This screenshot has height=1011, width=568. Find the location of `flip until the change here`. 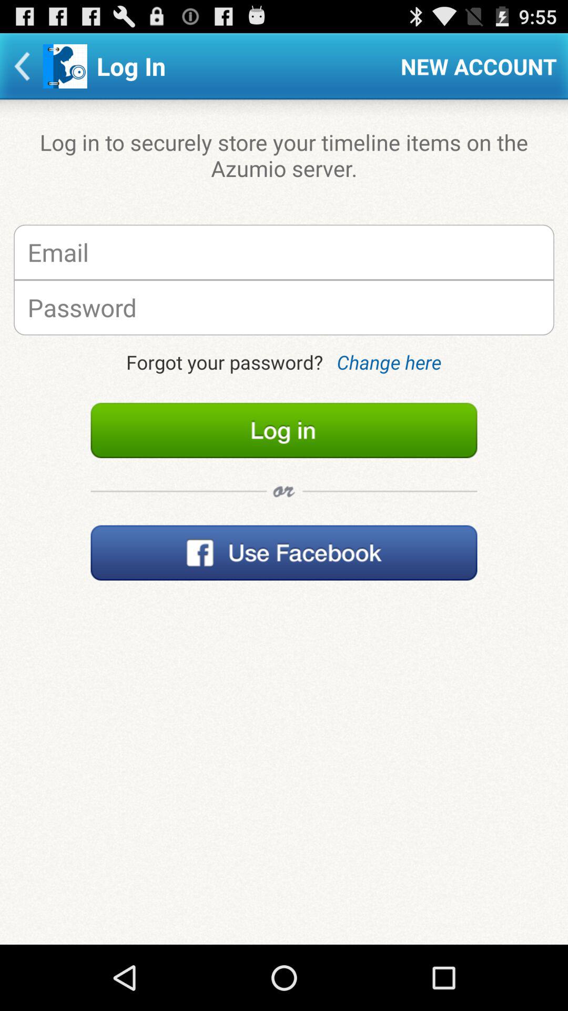

flip until the change here is located at coordinates (389, 362).